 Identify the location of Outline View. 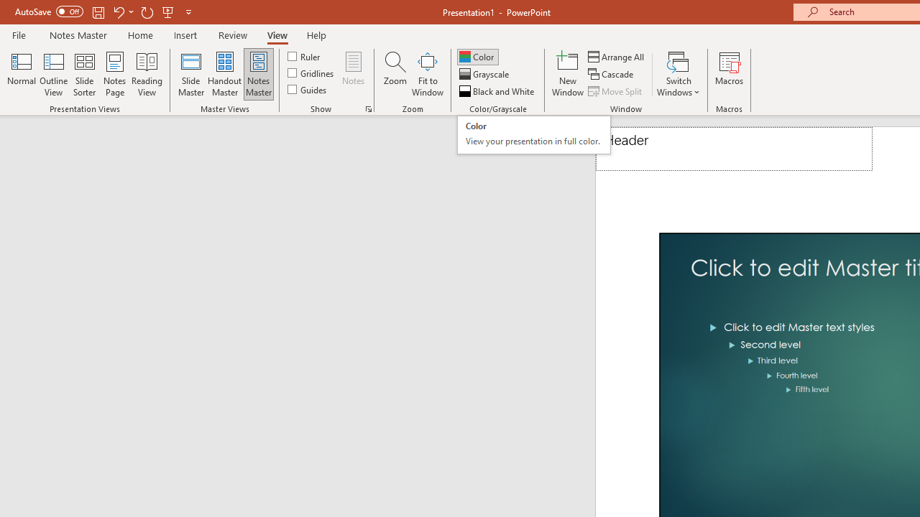
(53, 73).